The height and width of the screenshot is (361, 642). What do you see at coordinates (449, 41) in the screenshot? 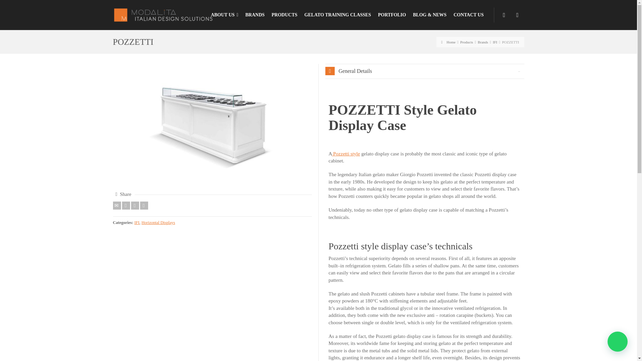
I see `Home` at bounding box center [449, 41].